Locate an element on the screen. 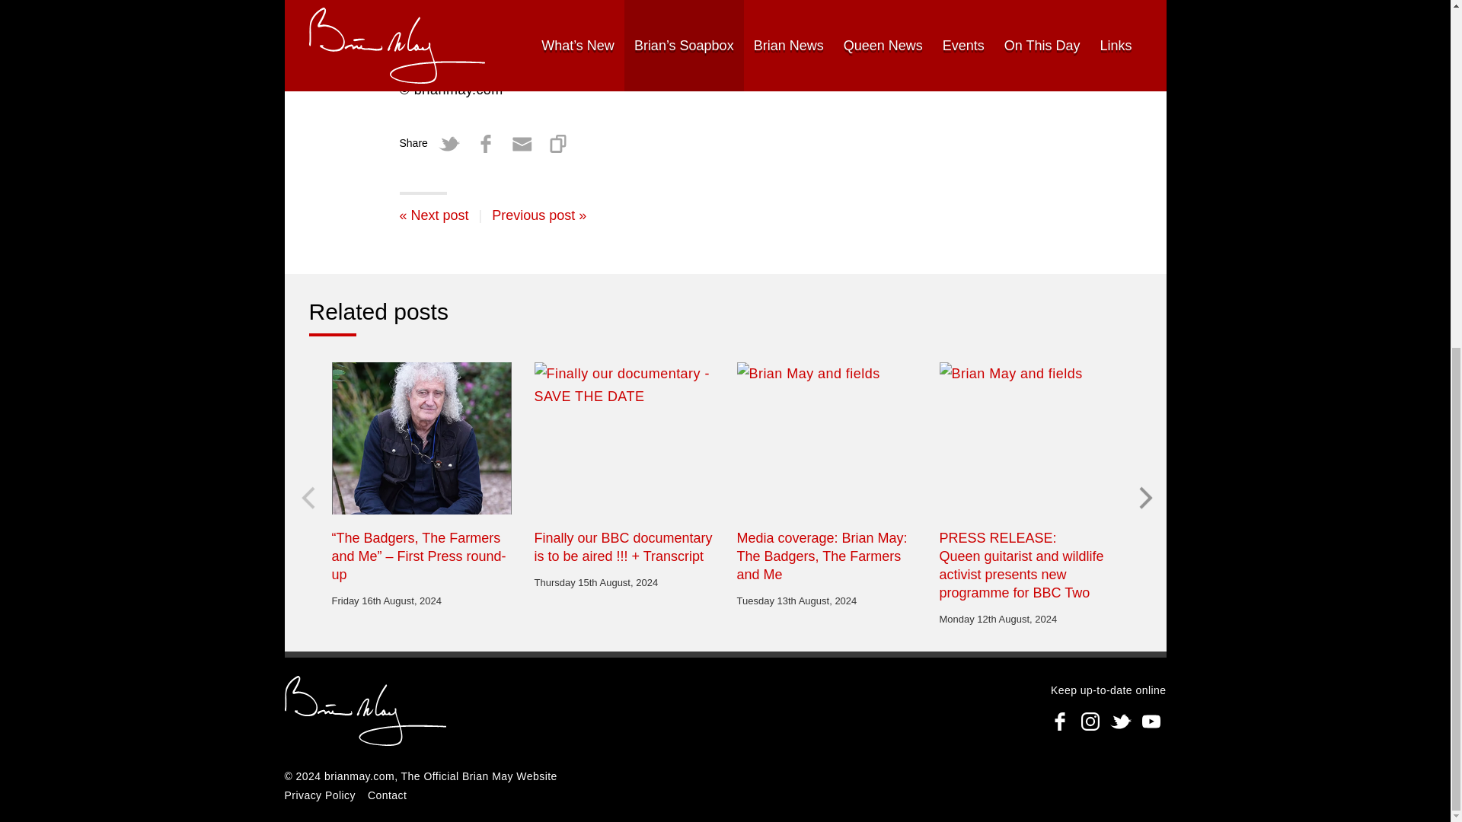  Follow BrianMay.com on Instagram is located at coordinates (1090, 721).